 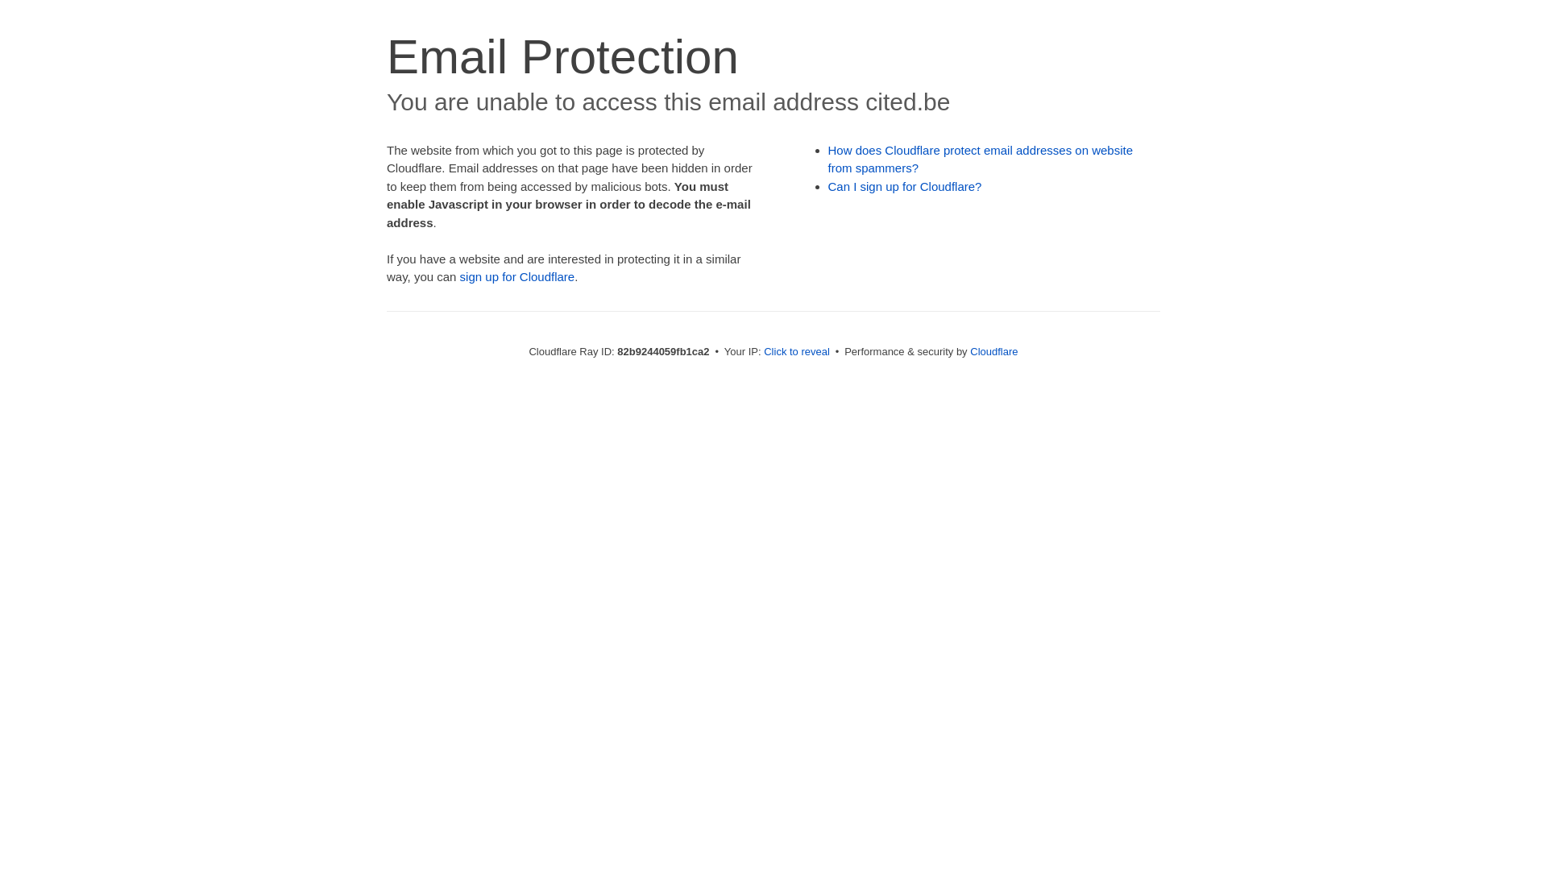 I want to click on Cloudflare, so click(x=994, y=351).